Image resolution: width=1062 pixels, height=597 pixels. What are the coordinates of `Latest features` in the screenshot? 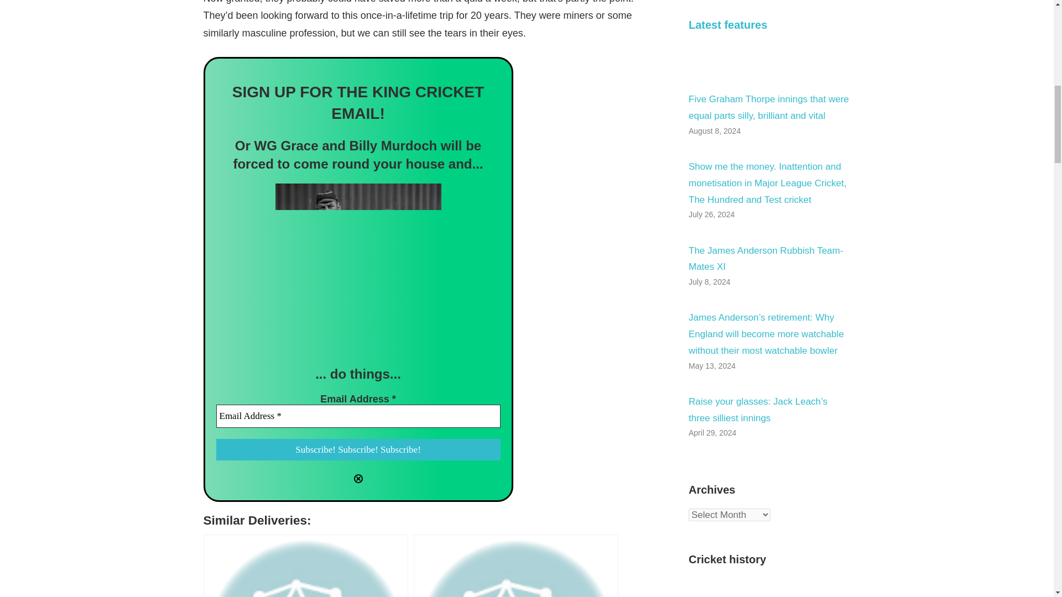 It's located at (727, 24).